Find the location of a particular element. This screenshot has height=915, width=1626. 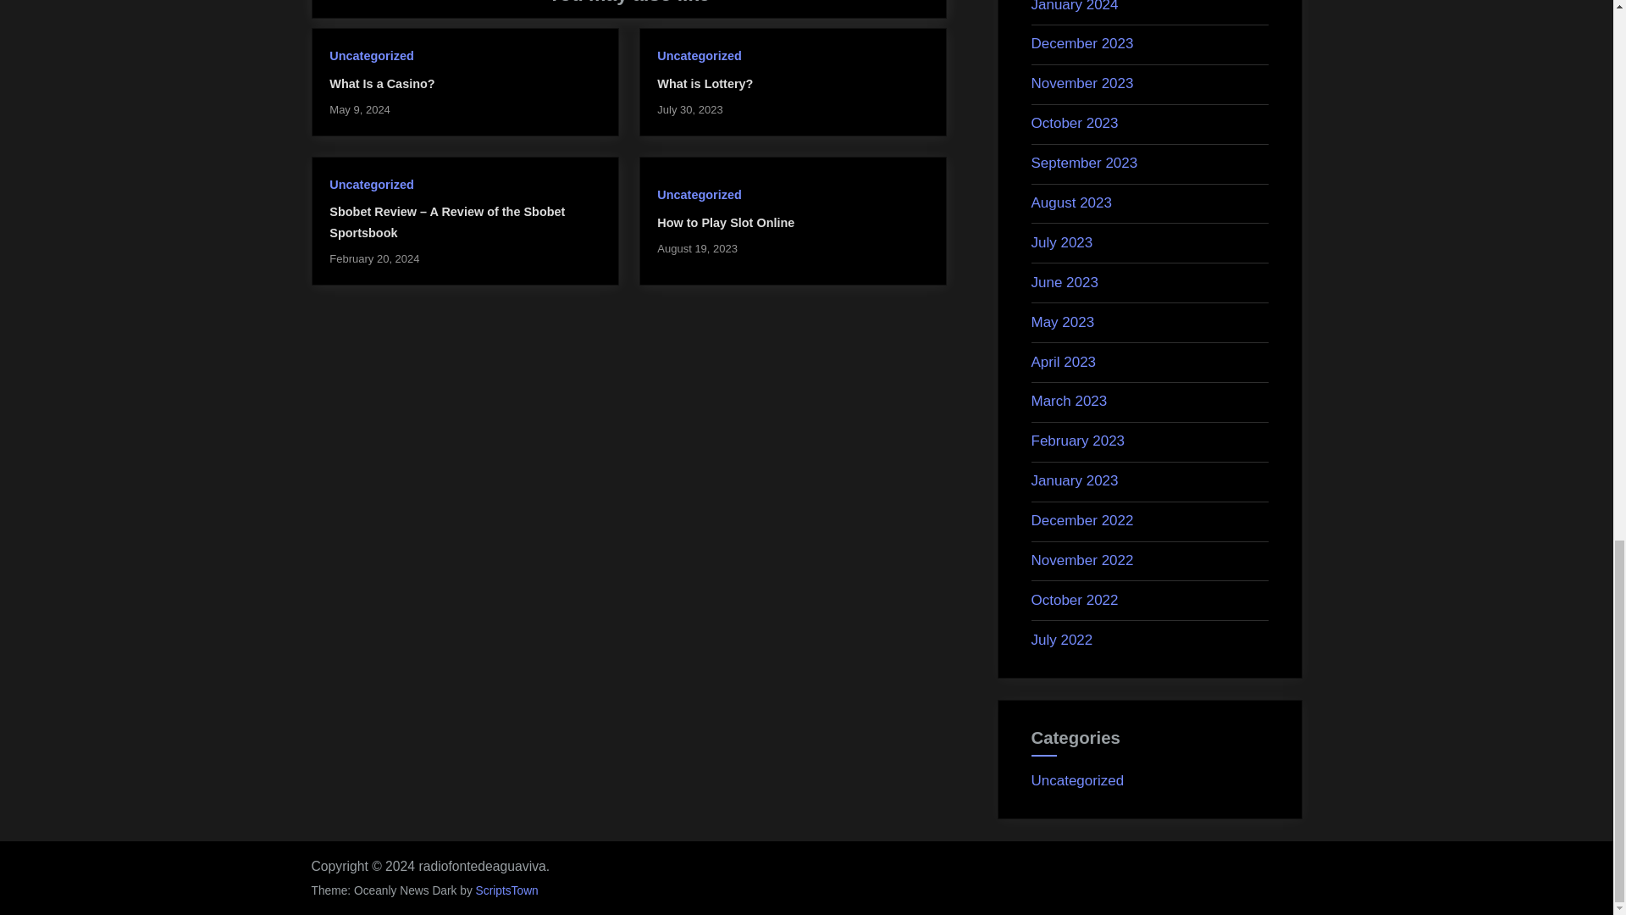

Uncategorized is located at coordinates (699, 56).